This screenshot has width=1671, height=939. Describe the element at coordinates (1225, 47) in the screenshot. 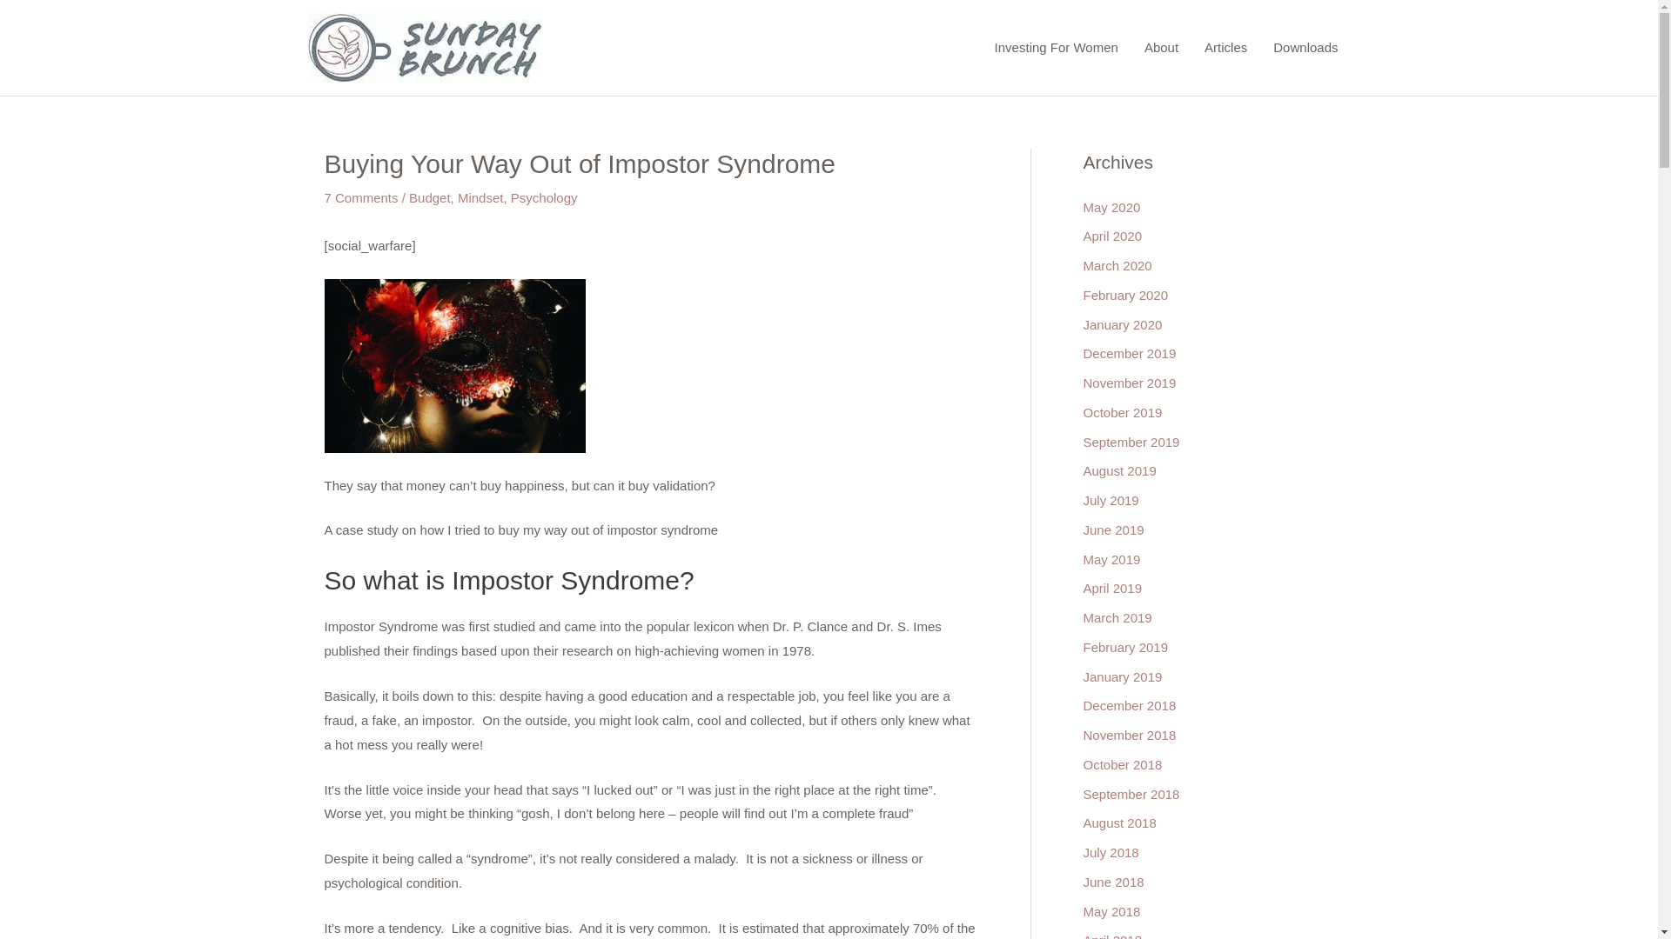

I see `Articles` at that location.